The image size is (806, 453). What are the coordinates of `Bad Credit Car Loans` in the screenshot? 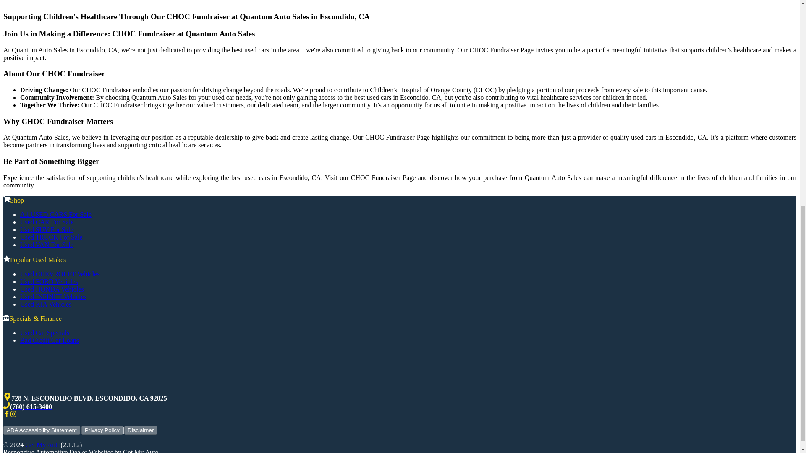 It's located at (50, 340).